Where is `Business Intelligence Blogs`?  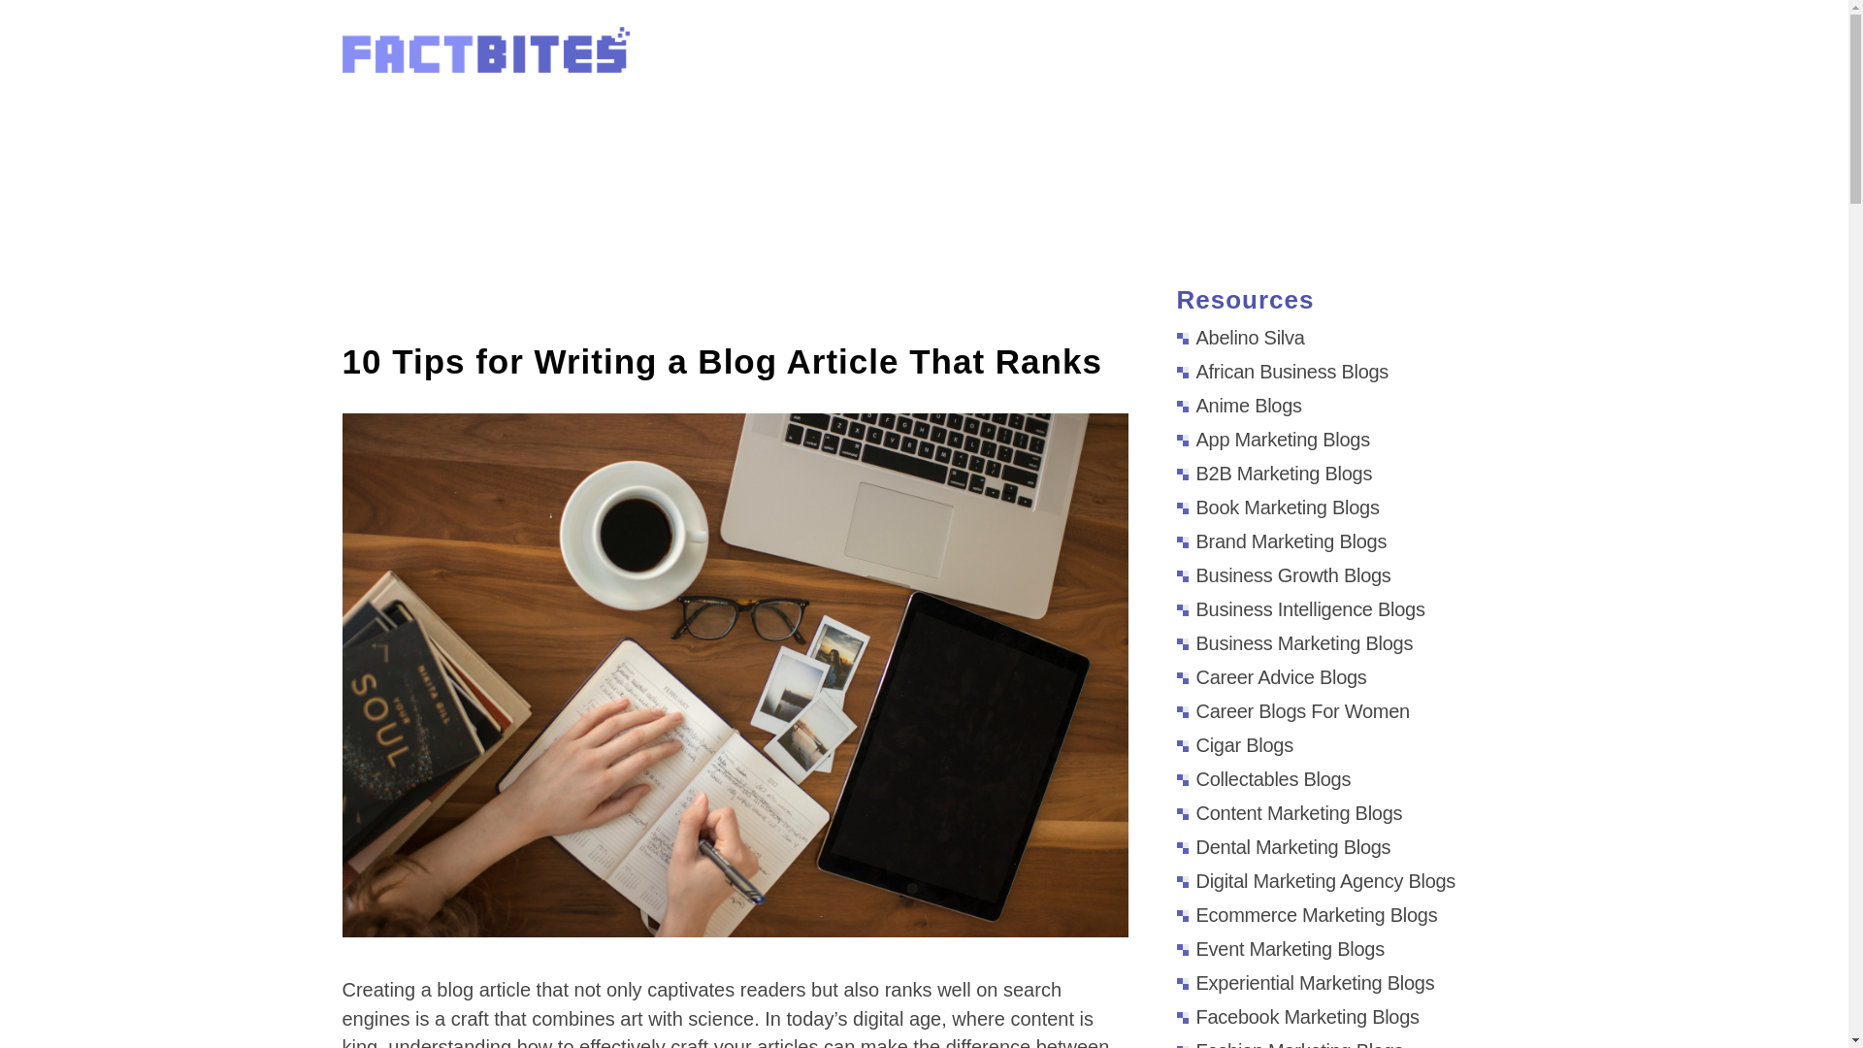 Business Intelligence Blogs is located at coordinates (1300, 609).